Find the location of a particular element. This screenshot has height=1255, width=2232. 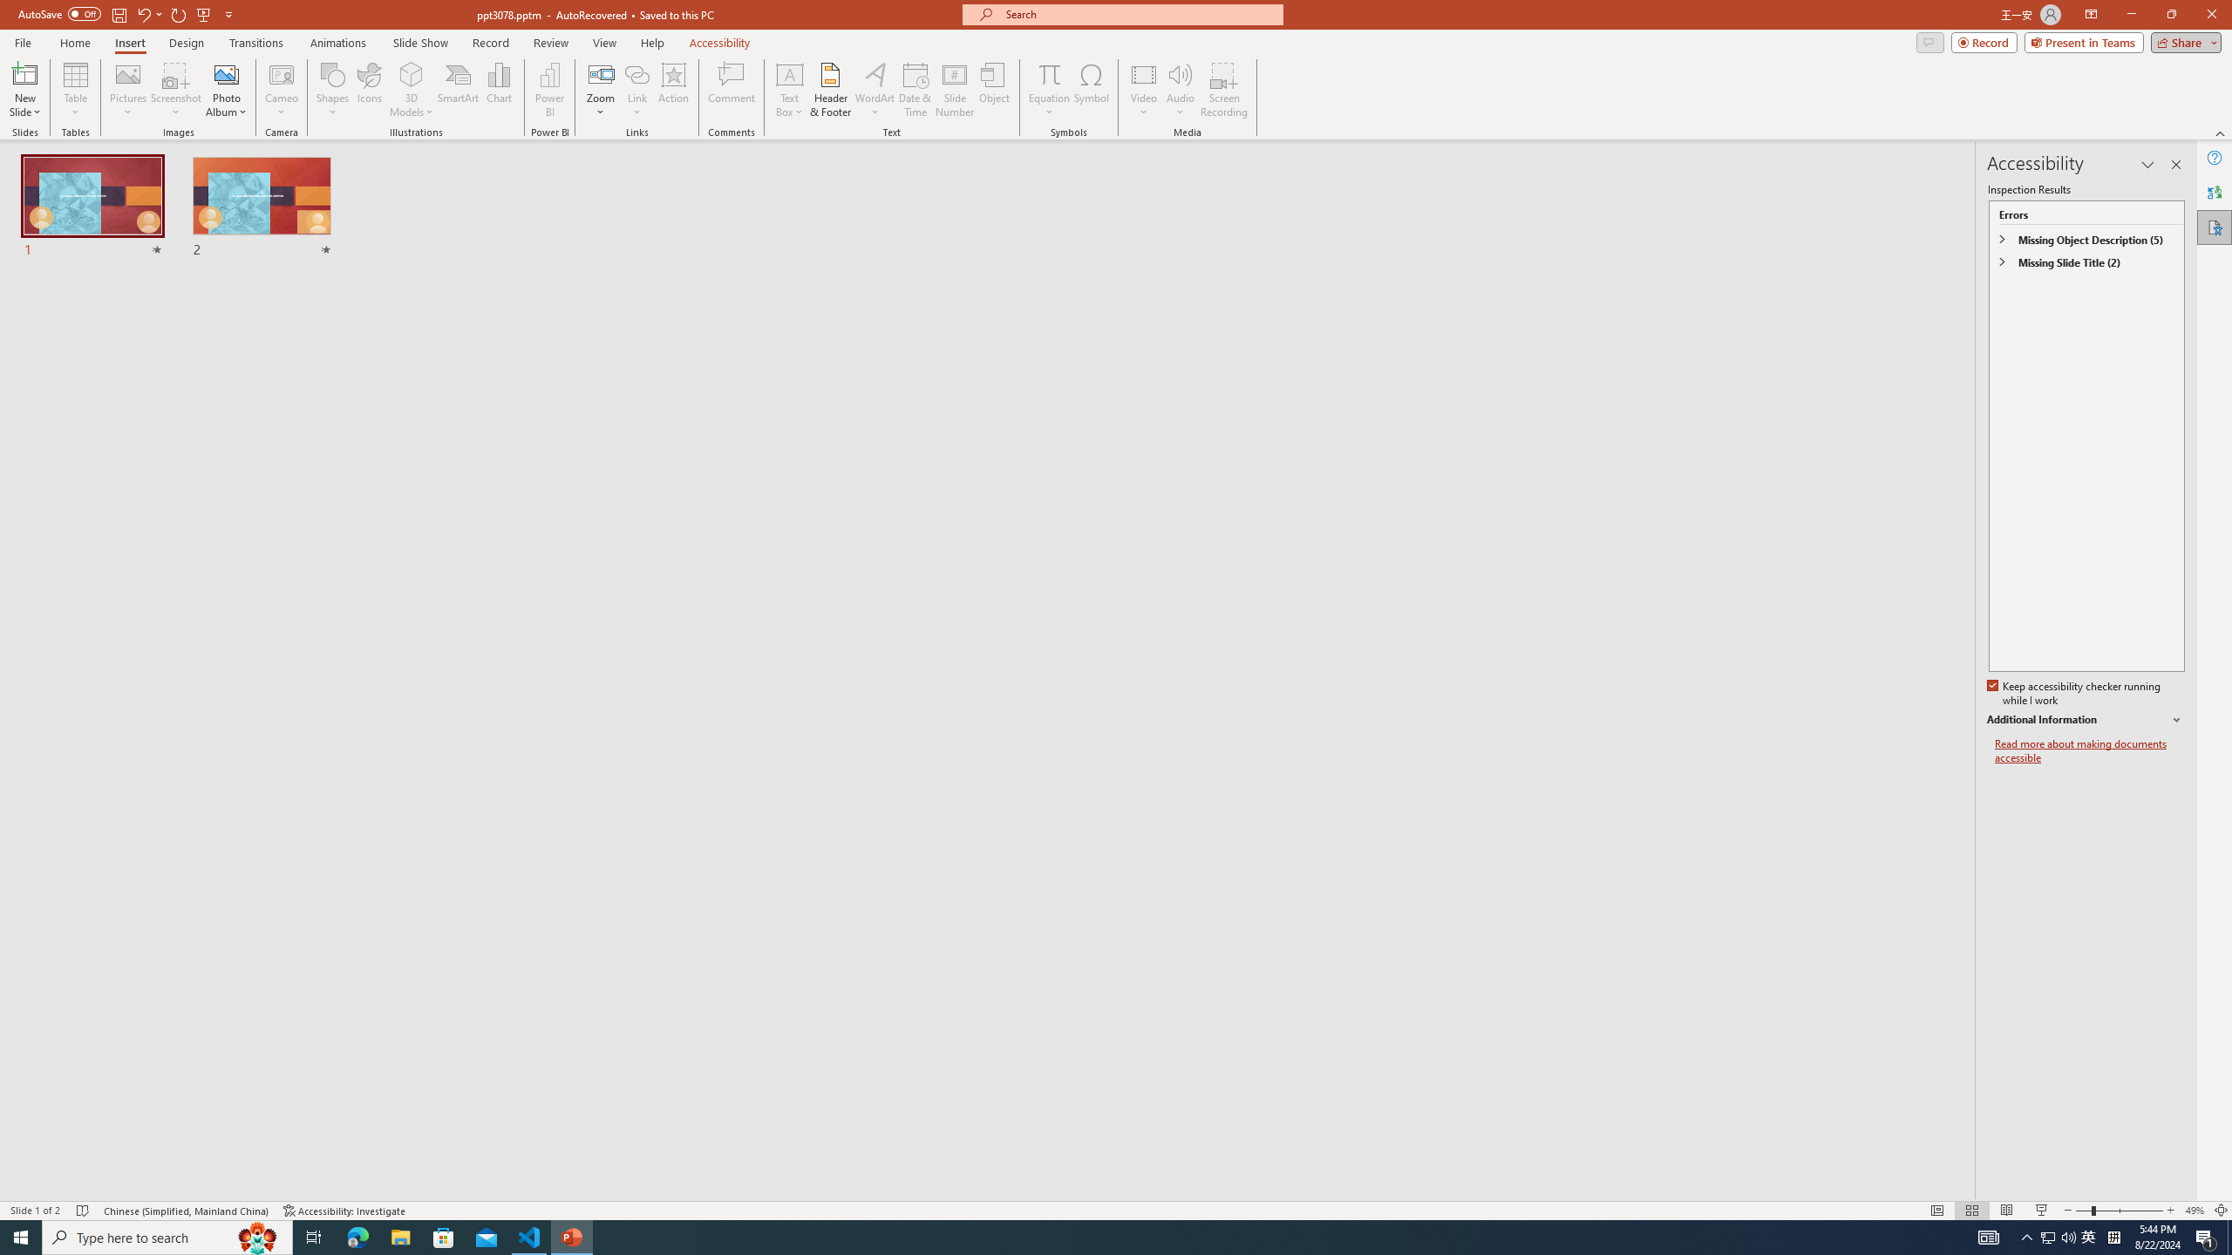

Date & Time... is located at coordinates (915, 90).